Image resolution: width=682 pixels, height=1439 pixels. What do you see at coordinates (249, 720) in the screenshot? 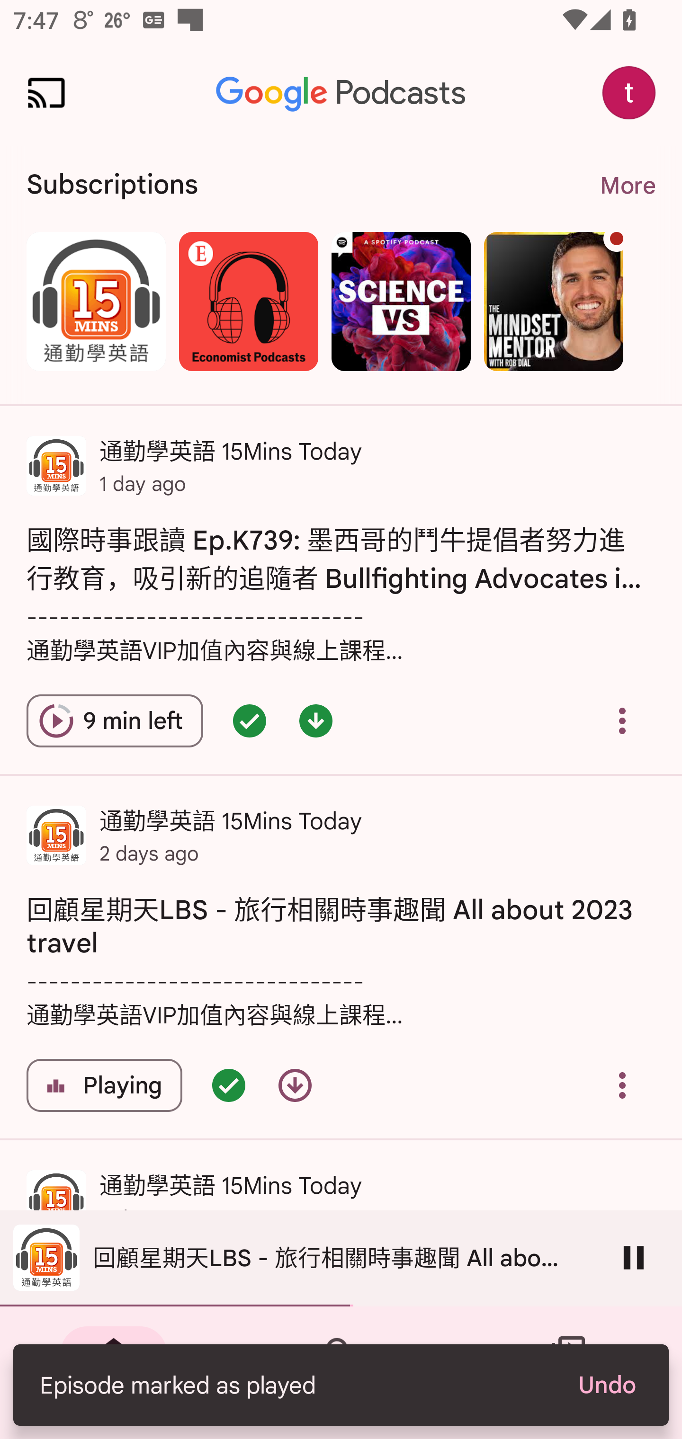
I see `Episode queued - double tap for options` at bounding box center [249, 720].